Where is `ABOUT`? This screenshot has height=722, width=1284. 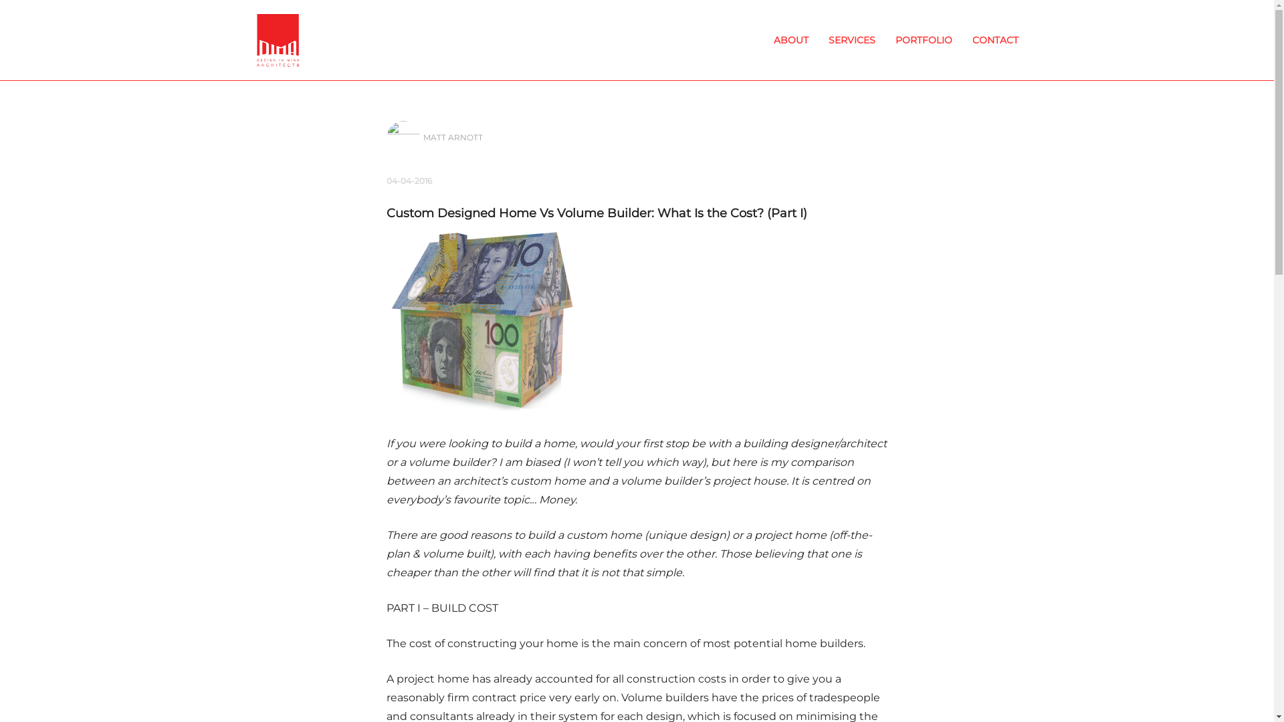 ABOUT is located at coordinates (791, 40).